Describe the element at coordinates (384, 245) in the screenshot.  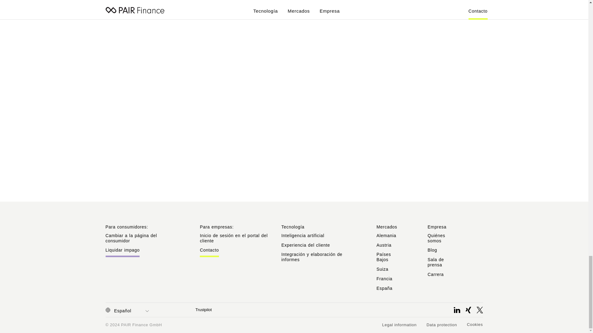
I see `Austria` at that location.